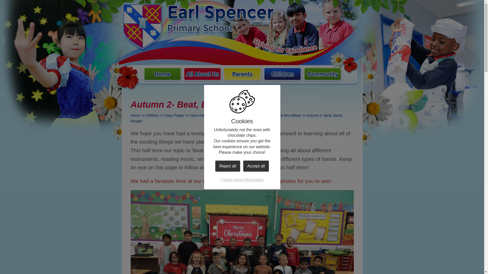 The image size is (488, 274). What do you see at coordinates (202, 75) in the screenshot?
I see `All About Us` at bounding box center [202, 75].